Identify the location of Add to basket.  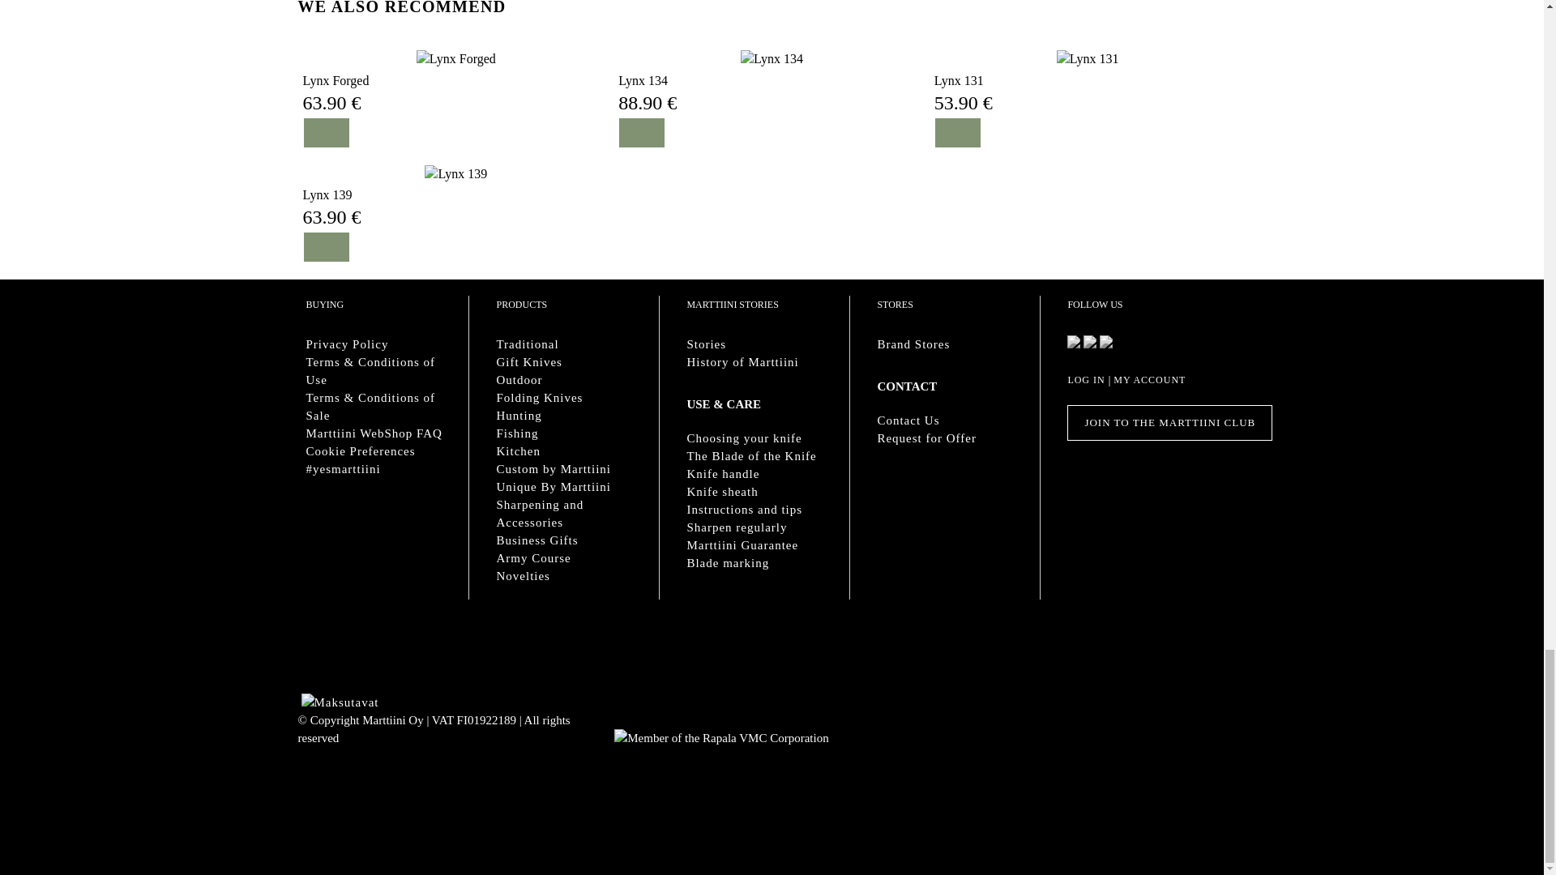
(957, 133).